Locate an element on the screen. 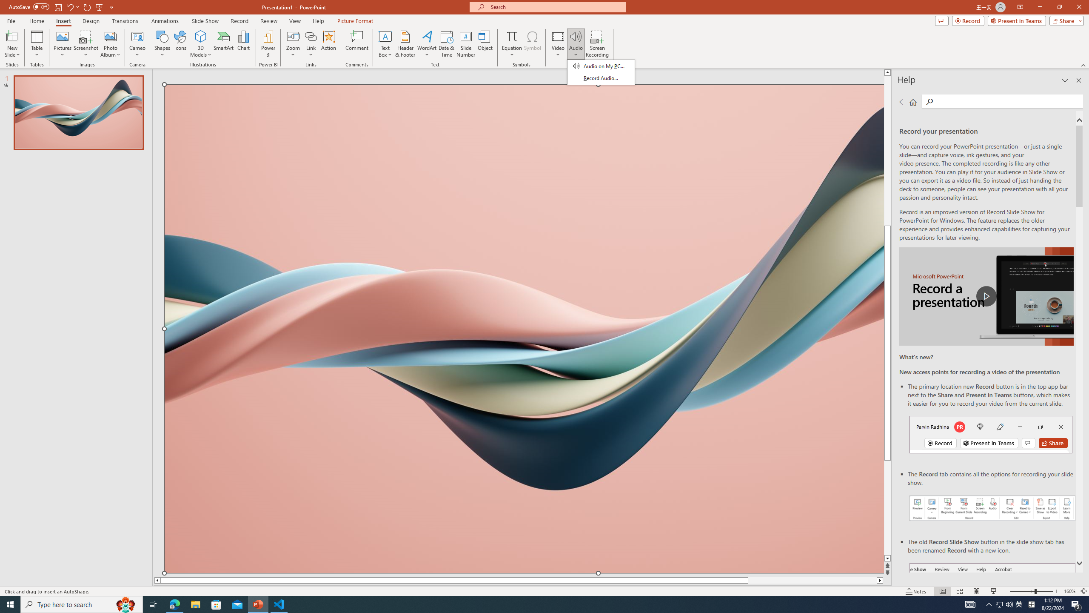 Image resolution: width=1089 pixels, height=613 pixels. Comment is located at coordinates (356, 44).